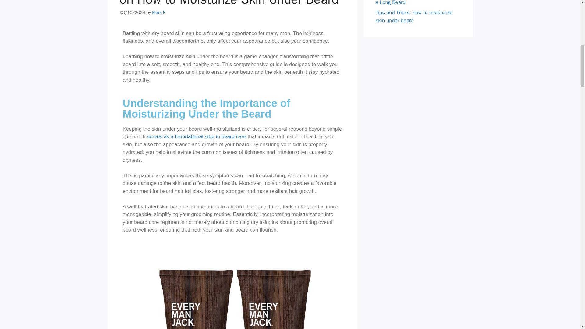  What do you see at coordinates (159, 12) in the screenshot?
I see `Mark P` at bounding box center [159, 12].